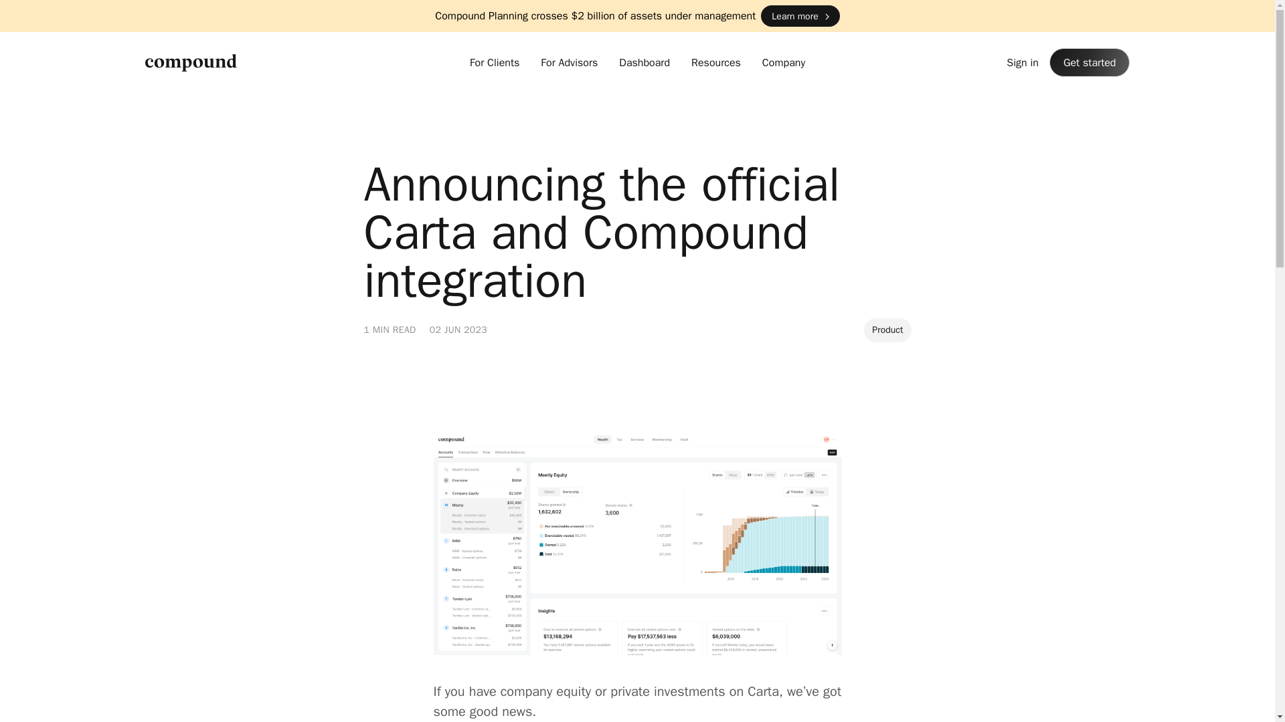 Image resolution: width=1285 pixels, height=722 pixels. I want to click on For Advisors, so click(569, 63).